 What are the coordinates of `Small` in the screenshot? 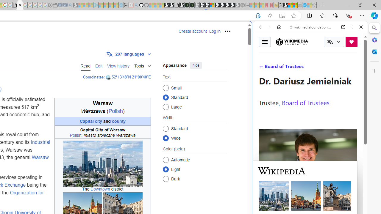 It's located at (165, 88).